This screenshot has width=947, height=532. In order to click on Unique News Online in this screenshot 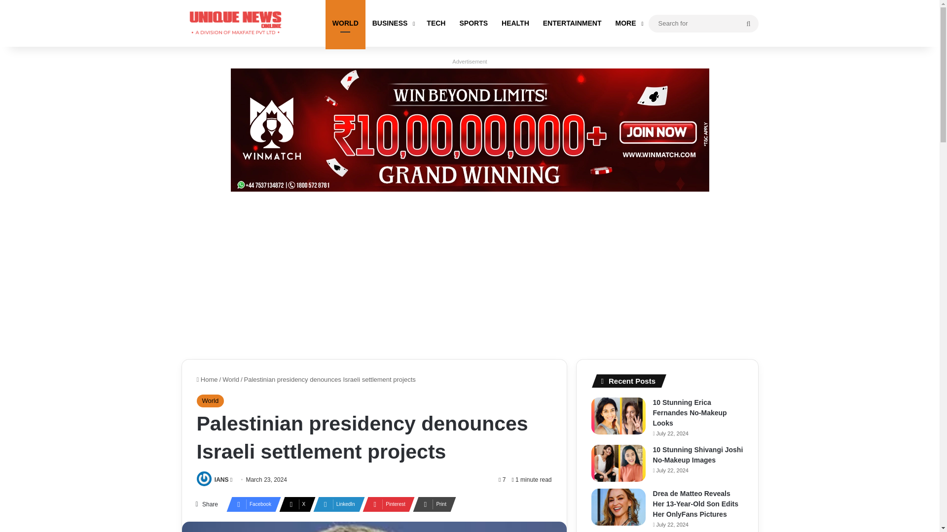, I will do `click(236, 23)`.